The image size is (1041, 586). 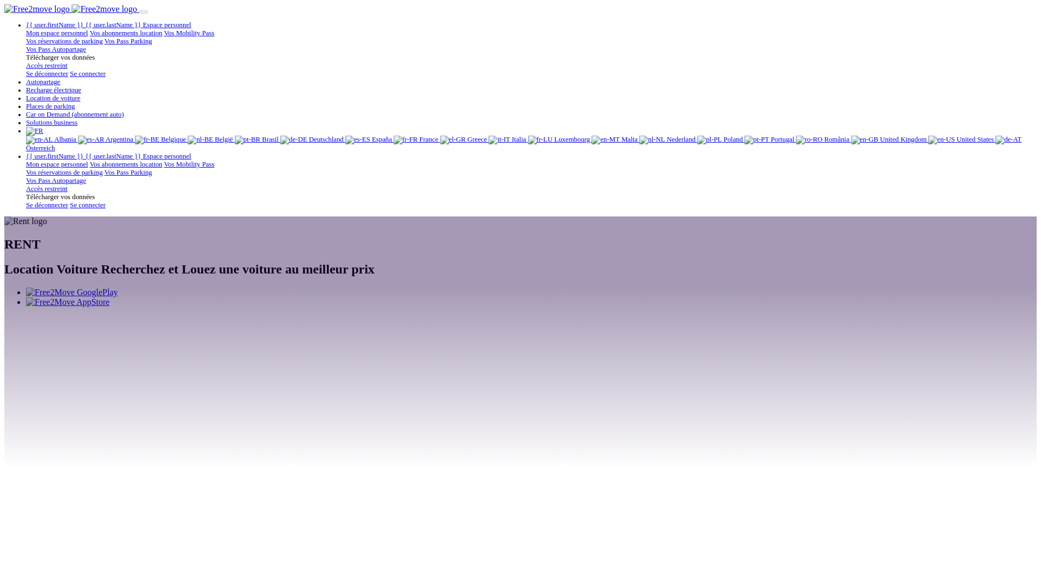 What do you see at coordinates (56, 33) in the screenshot?
I see `Mon espace personnel` at bounding box center [56, 33].